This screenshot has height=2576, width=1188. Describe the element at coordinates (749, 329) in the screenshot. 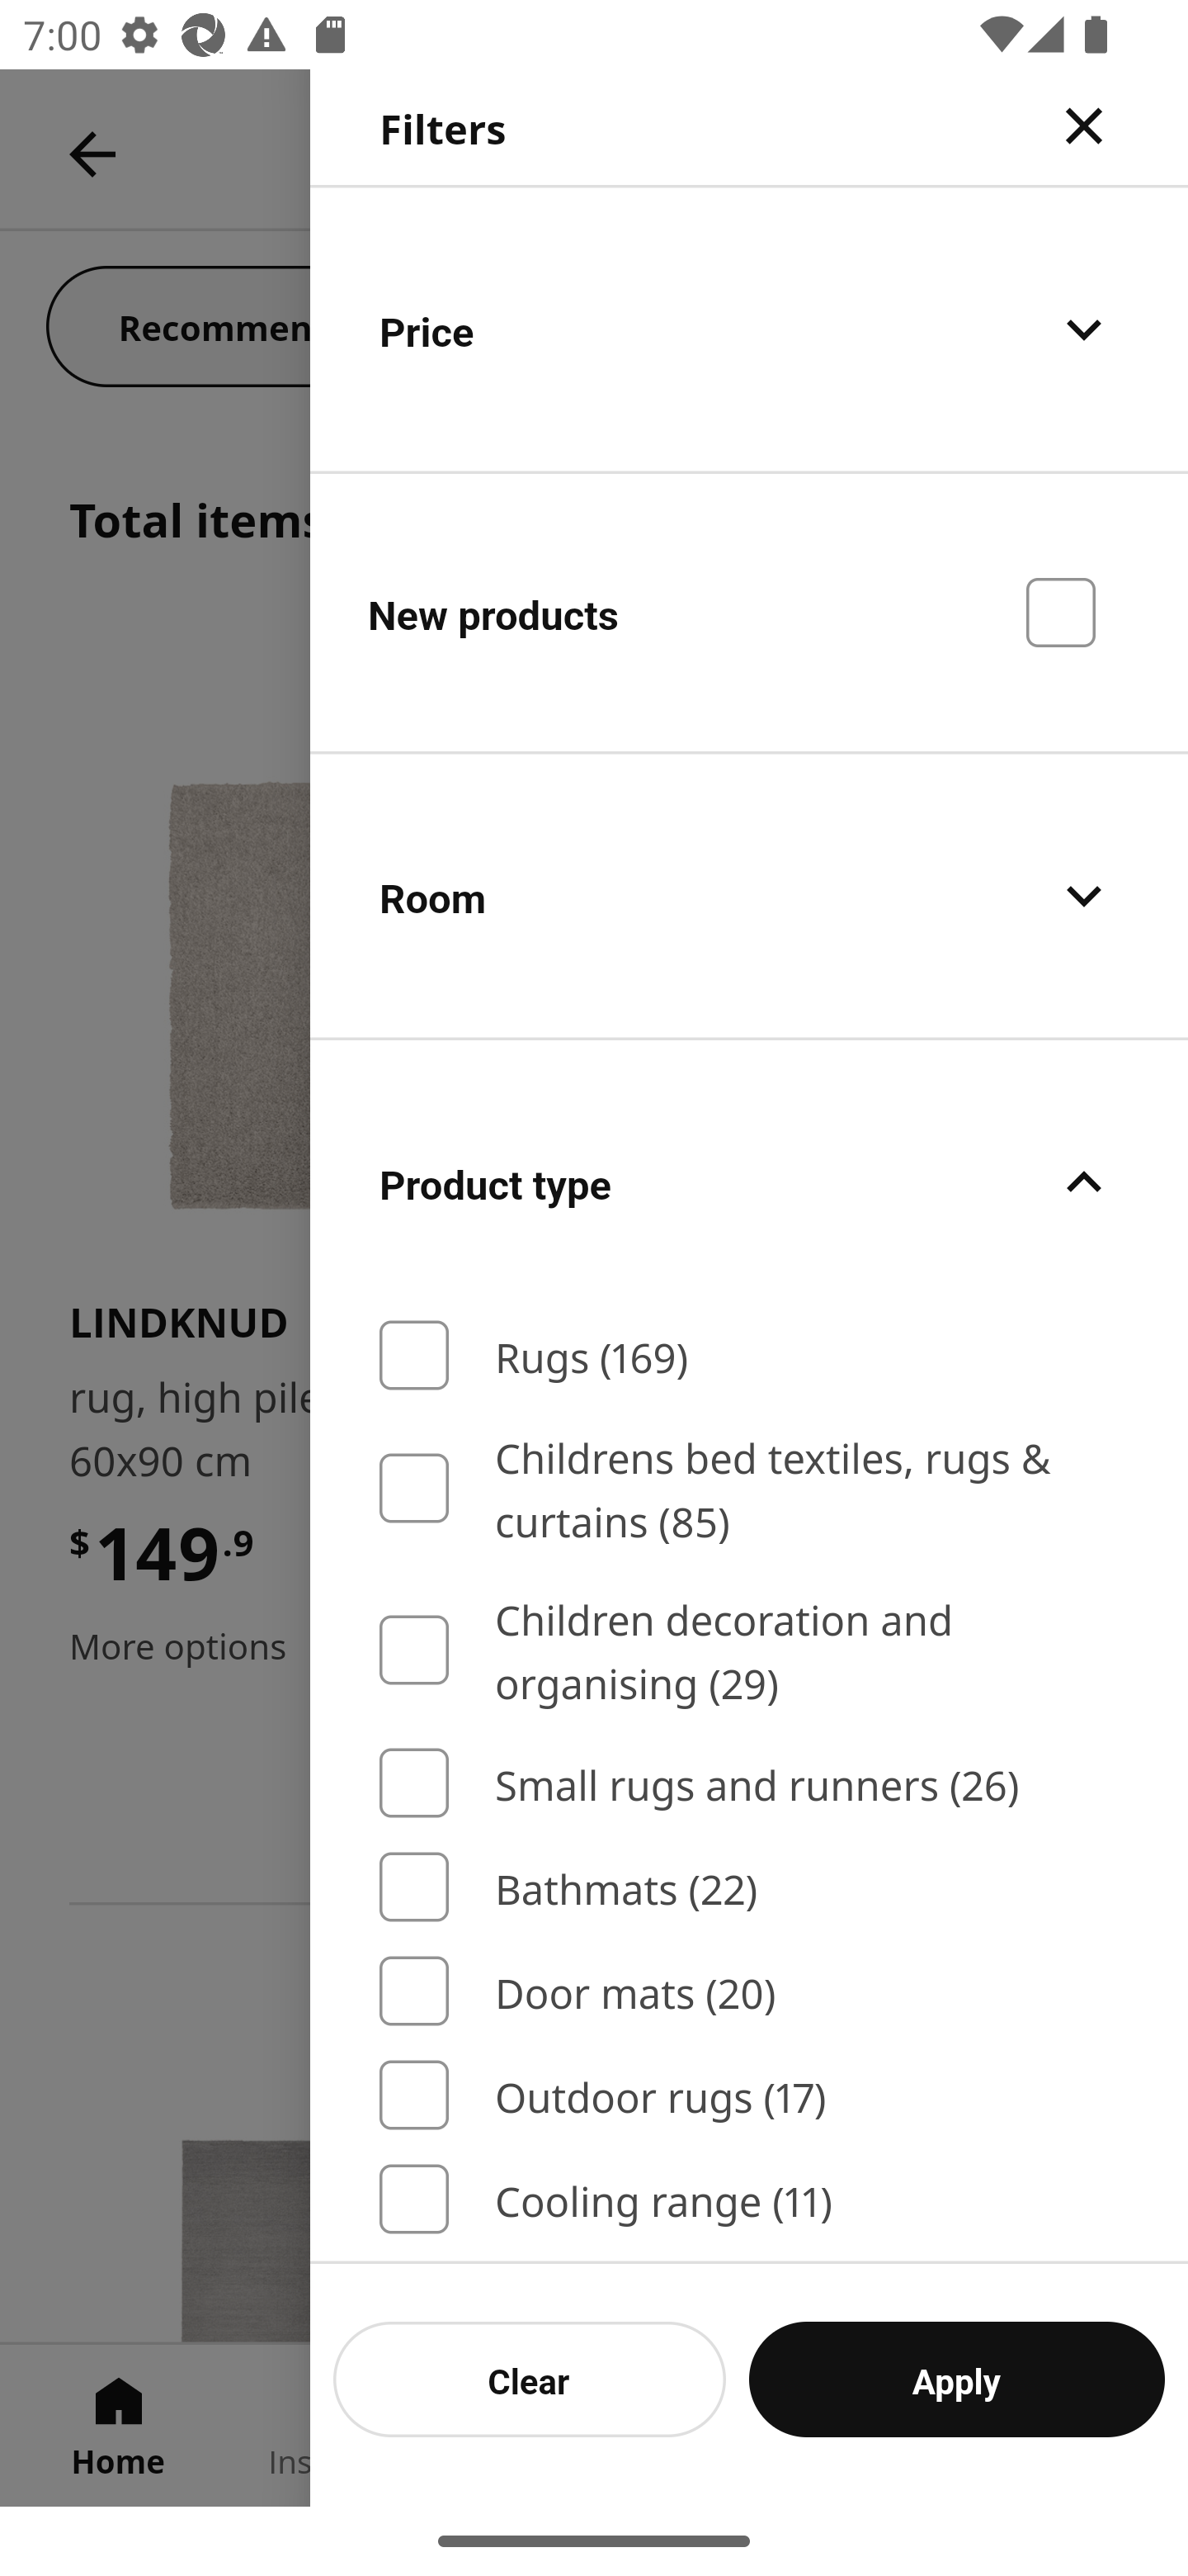

I see `Price` at that location.